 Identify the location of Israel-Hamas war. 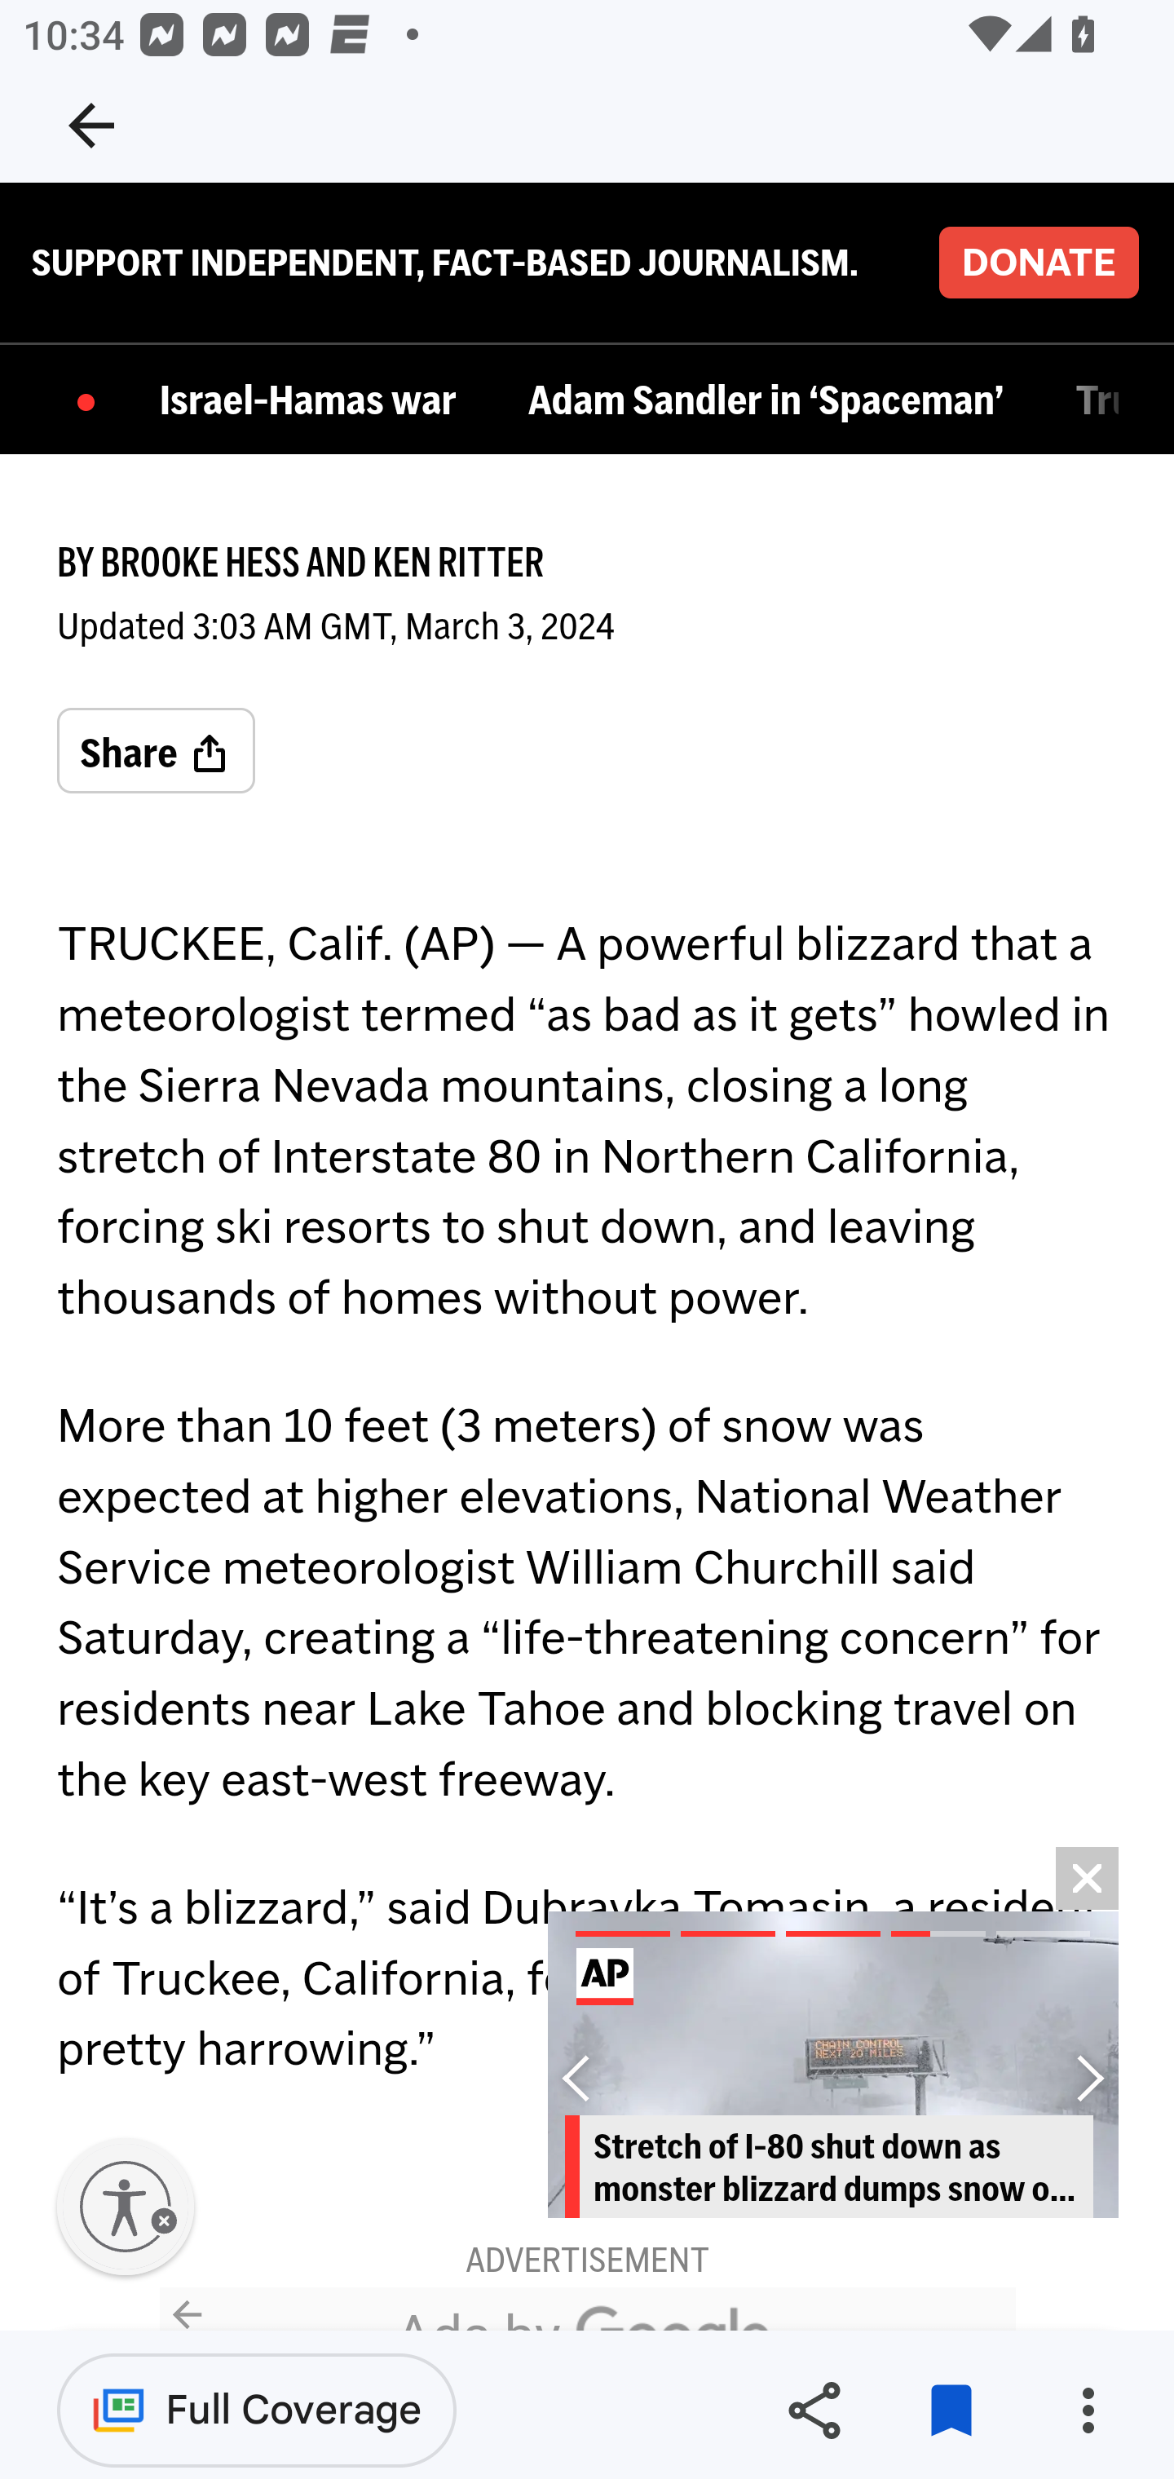
(316, 403).